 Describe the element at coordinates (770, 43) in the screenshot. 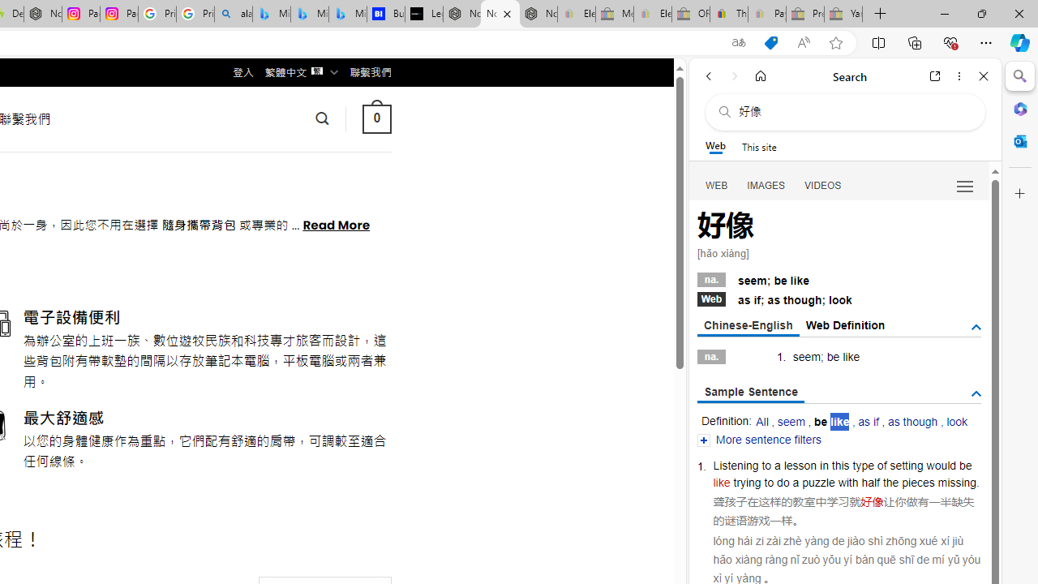

I see `This site has coupons! Shopping in Microsoft Edge` at that location.